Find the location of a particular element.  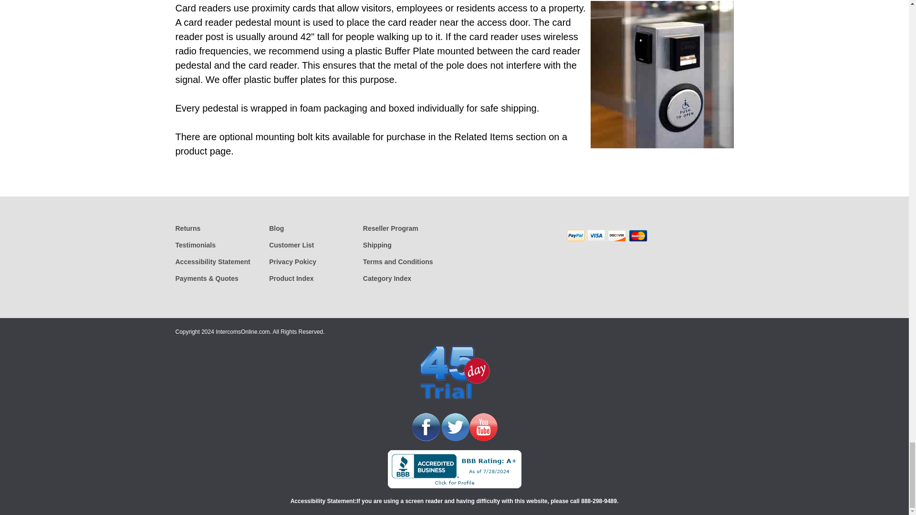

YouTube Channel is located at coordinates (484, 426).